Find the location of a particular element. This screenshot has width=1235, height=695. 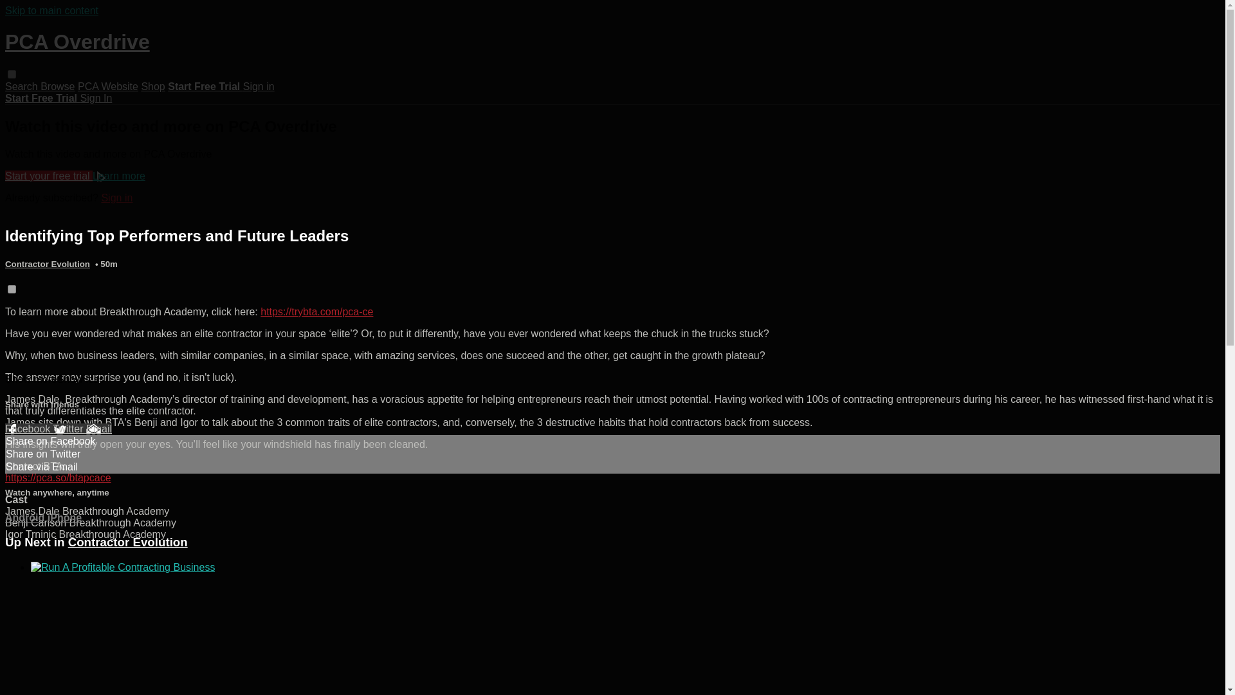

Contractor Evolution is located at coordinates (48, 264).